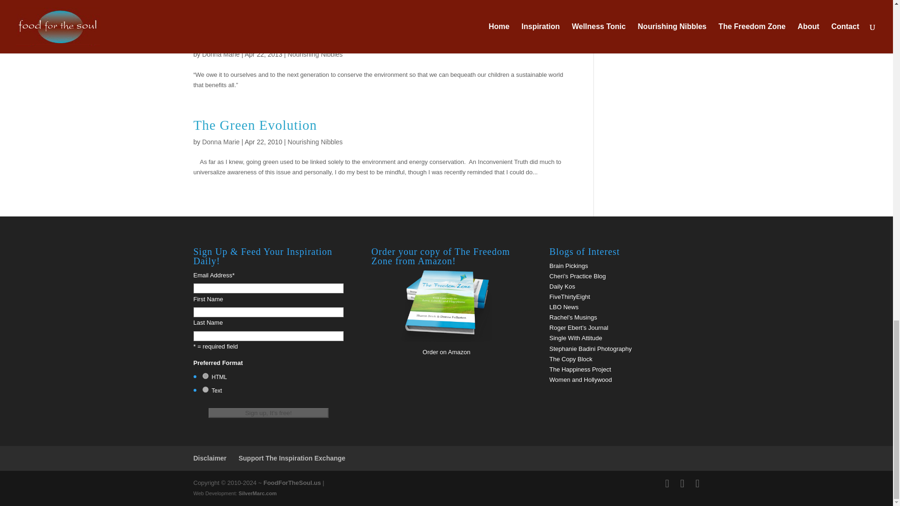 The height and width of the screenshot is (506, 900). What do you see at coordinates (220, 141) in the screenshot?
I see `Donna Marie` at bounding box center [220, 141].